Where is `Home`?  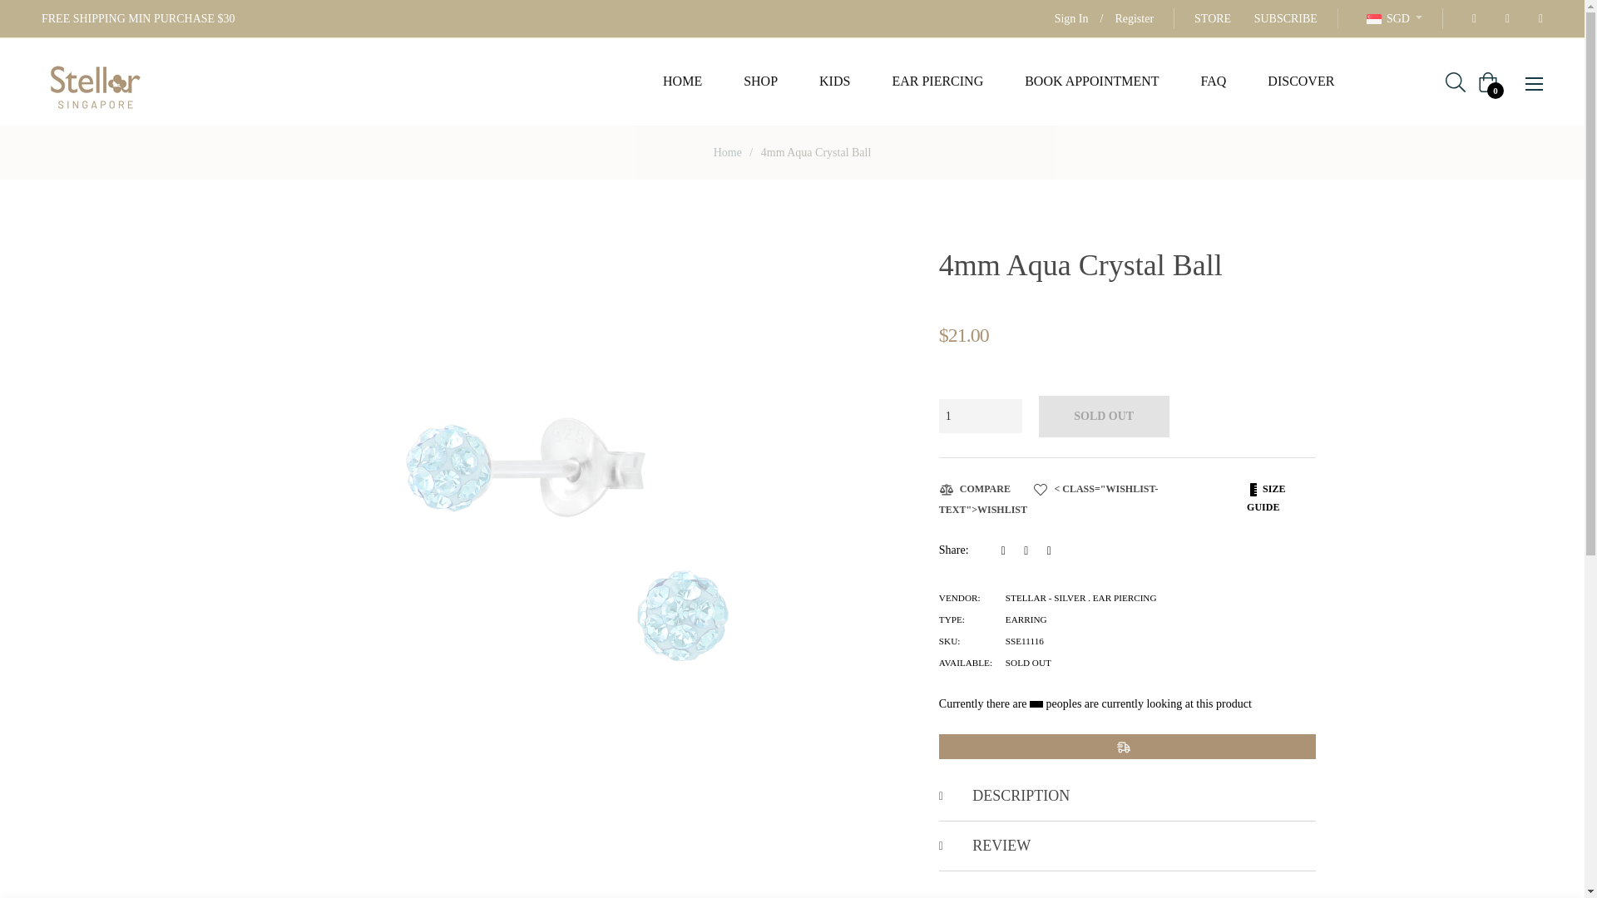
Home is located at coordinates (727, 153).